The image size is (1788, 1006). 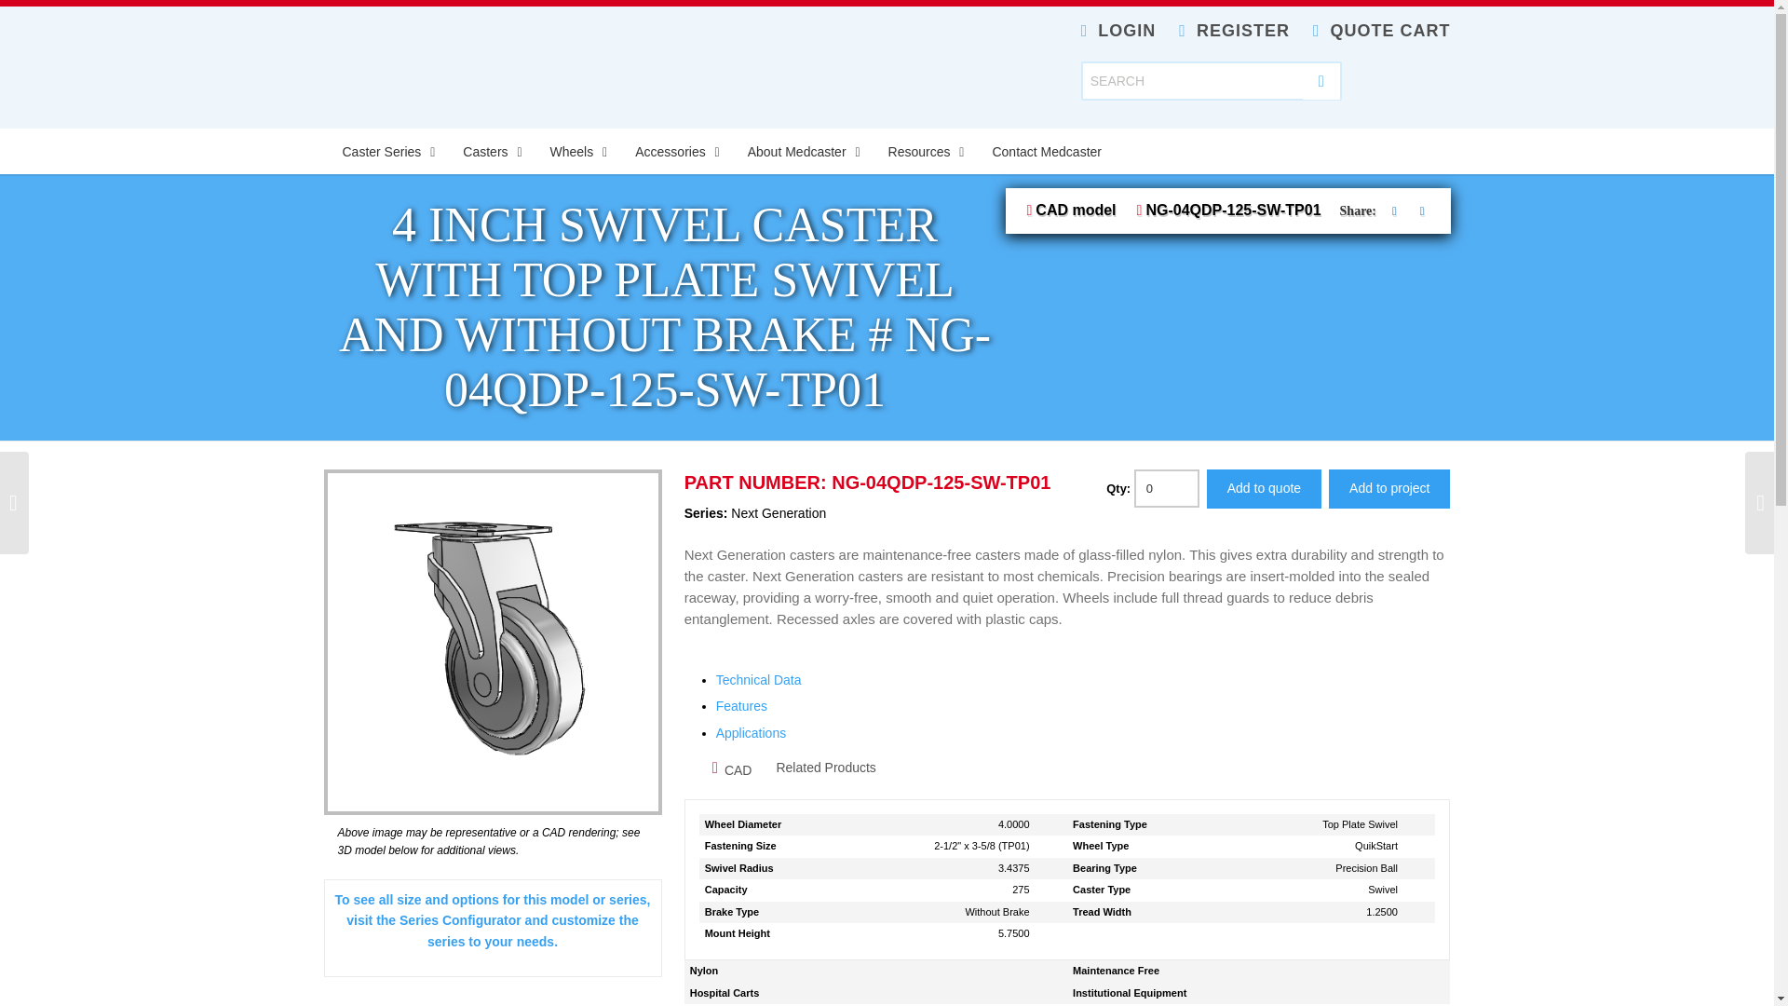 I want to click on REGISTER, so click(x=1233, y=30).